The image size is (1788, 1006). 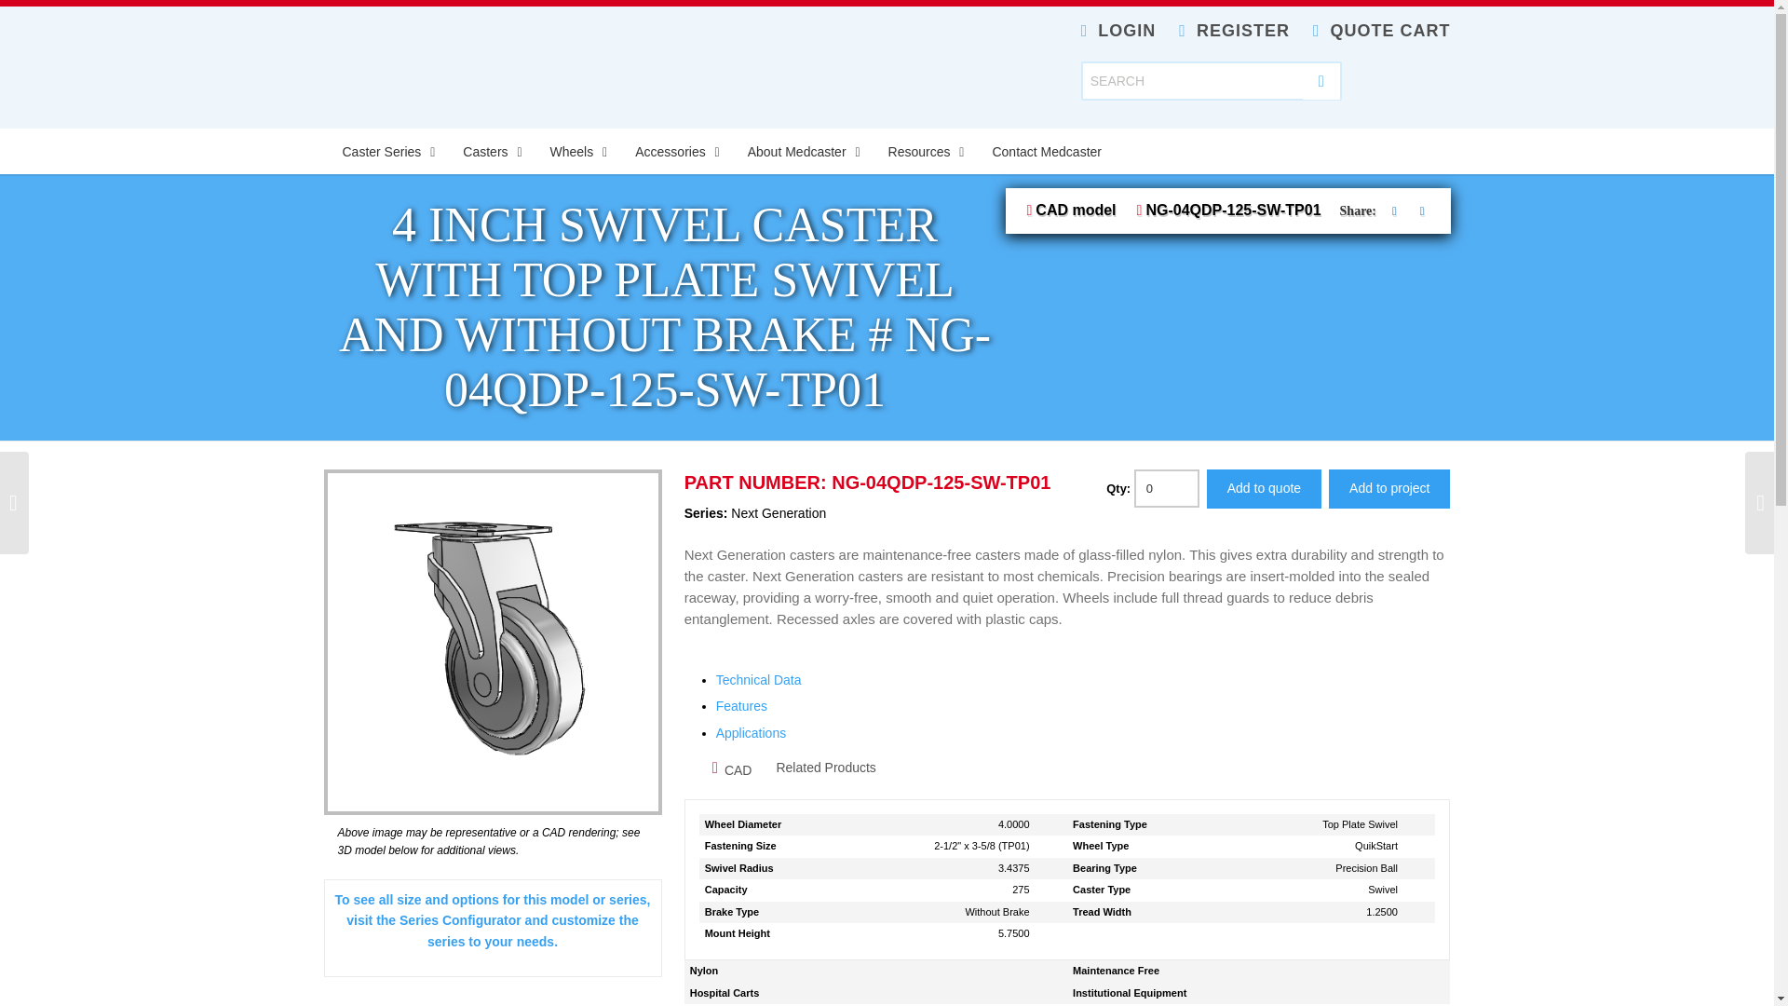 I want to click on REGISTER, so click(x=1233, y=30).